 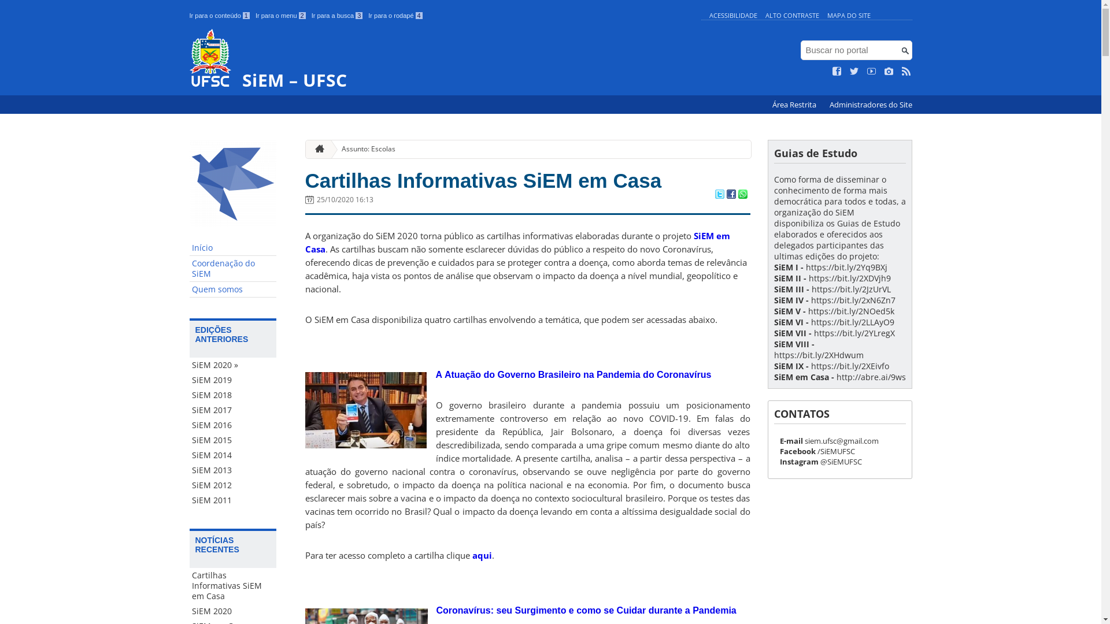 I want to click on Compartilhar no Twitter, so click(x=719, y=195).